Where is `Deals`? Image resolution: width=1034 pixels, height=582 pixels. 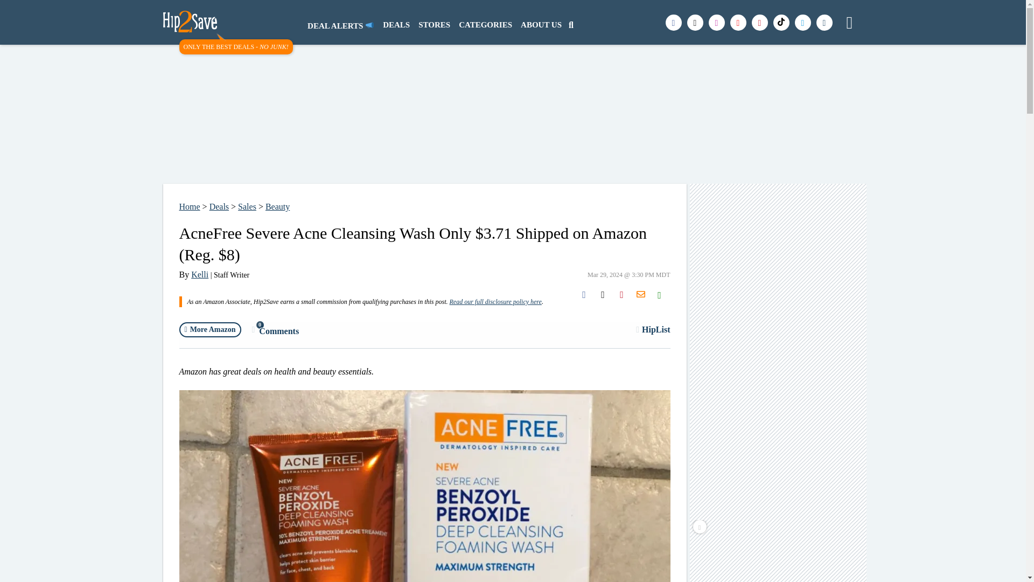 Deals is located at coordinates (219, 206).